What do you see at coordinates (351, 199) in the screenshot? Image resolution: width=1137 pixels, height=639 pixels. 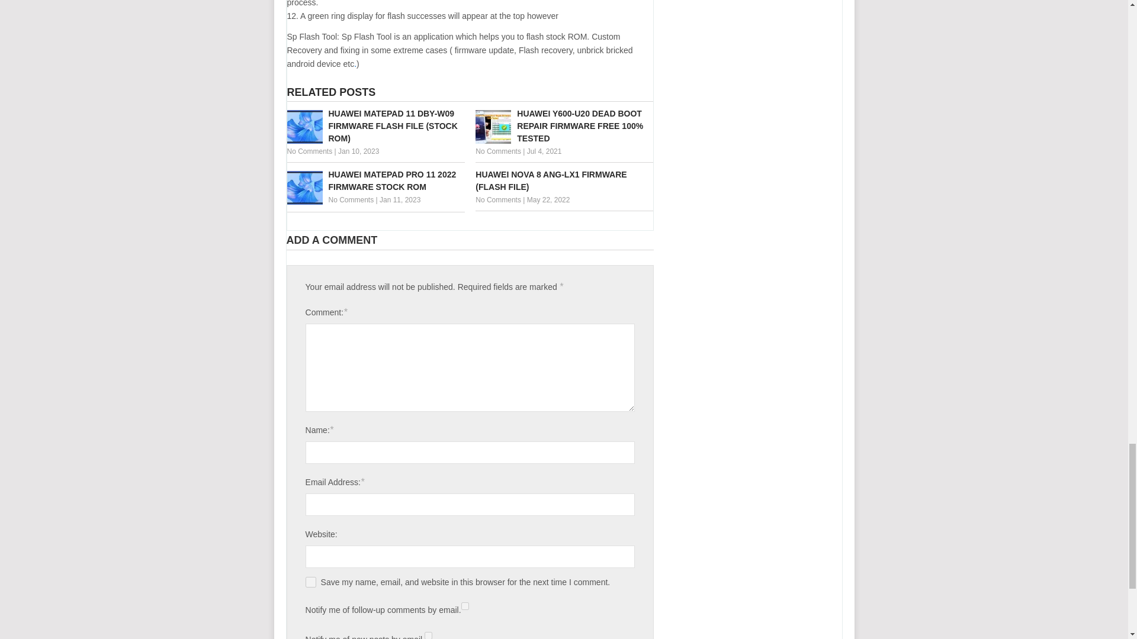 I see `No Comments` at bounding box center [351, 199].